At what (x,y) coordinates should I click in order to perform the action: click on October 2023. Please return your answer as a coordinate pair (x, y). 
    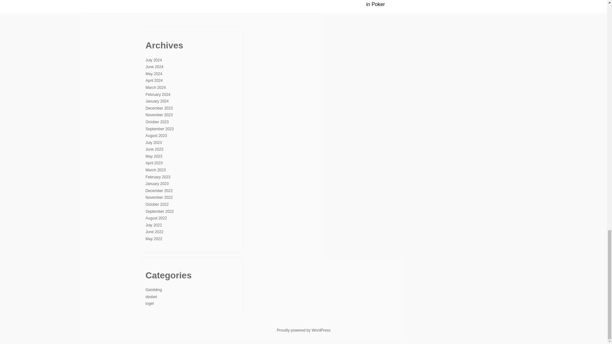
    Looking at the image, I should click on (157, 122).